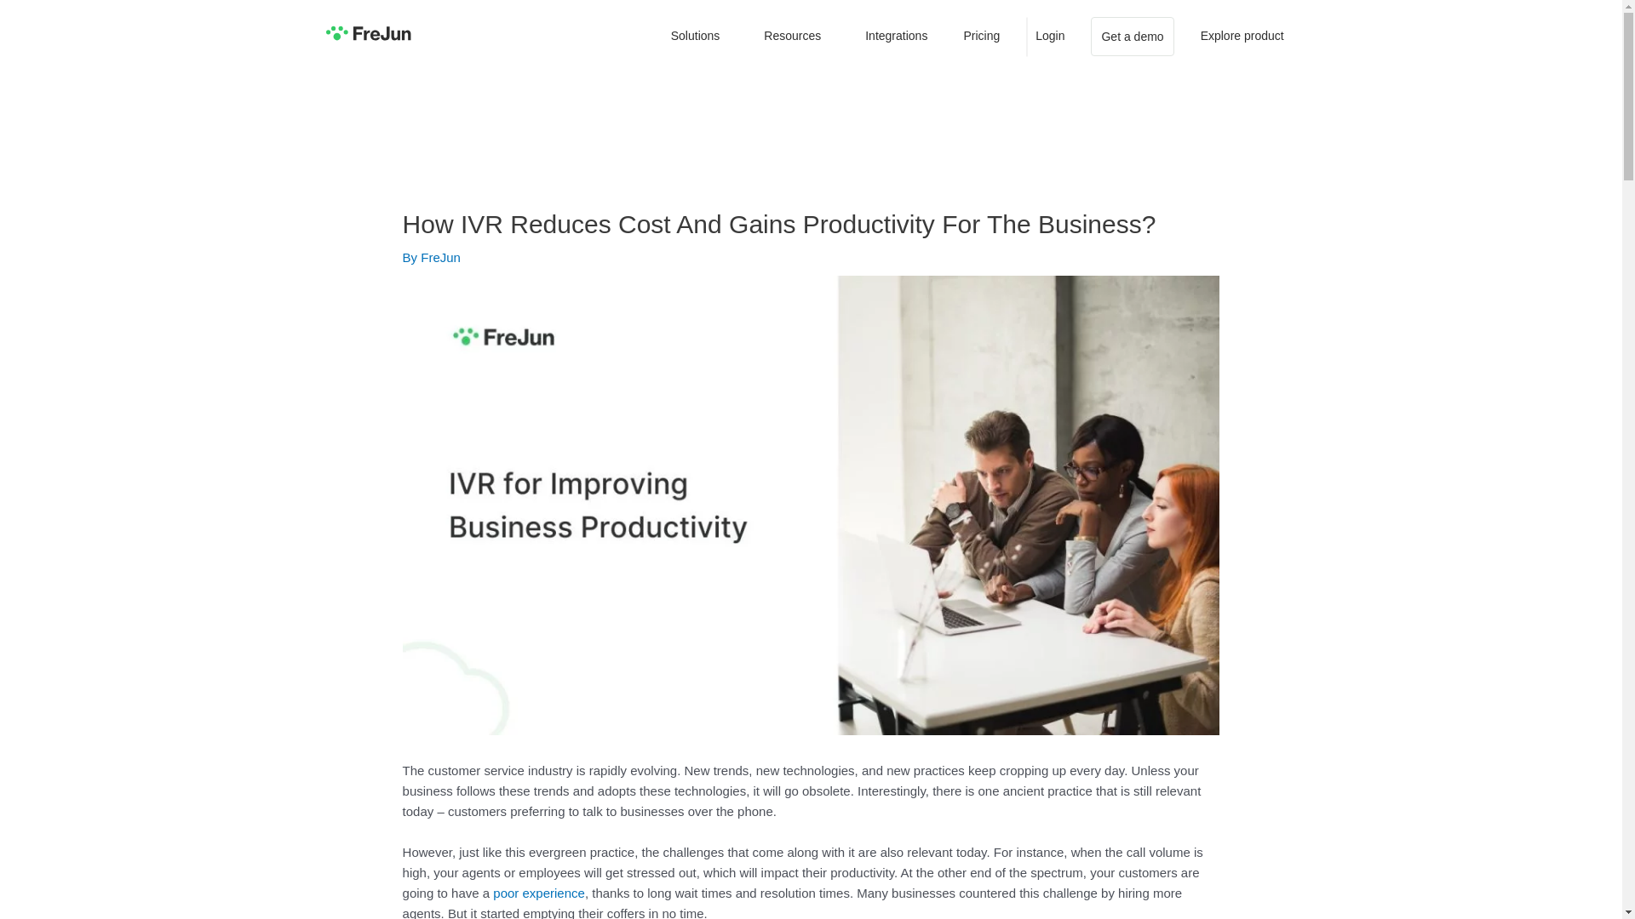  Describe the element at coordinates (1050, 36) in the screenshot. I see `Login` at that location.